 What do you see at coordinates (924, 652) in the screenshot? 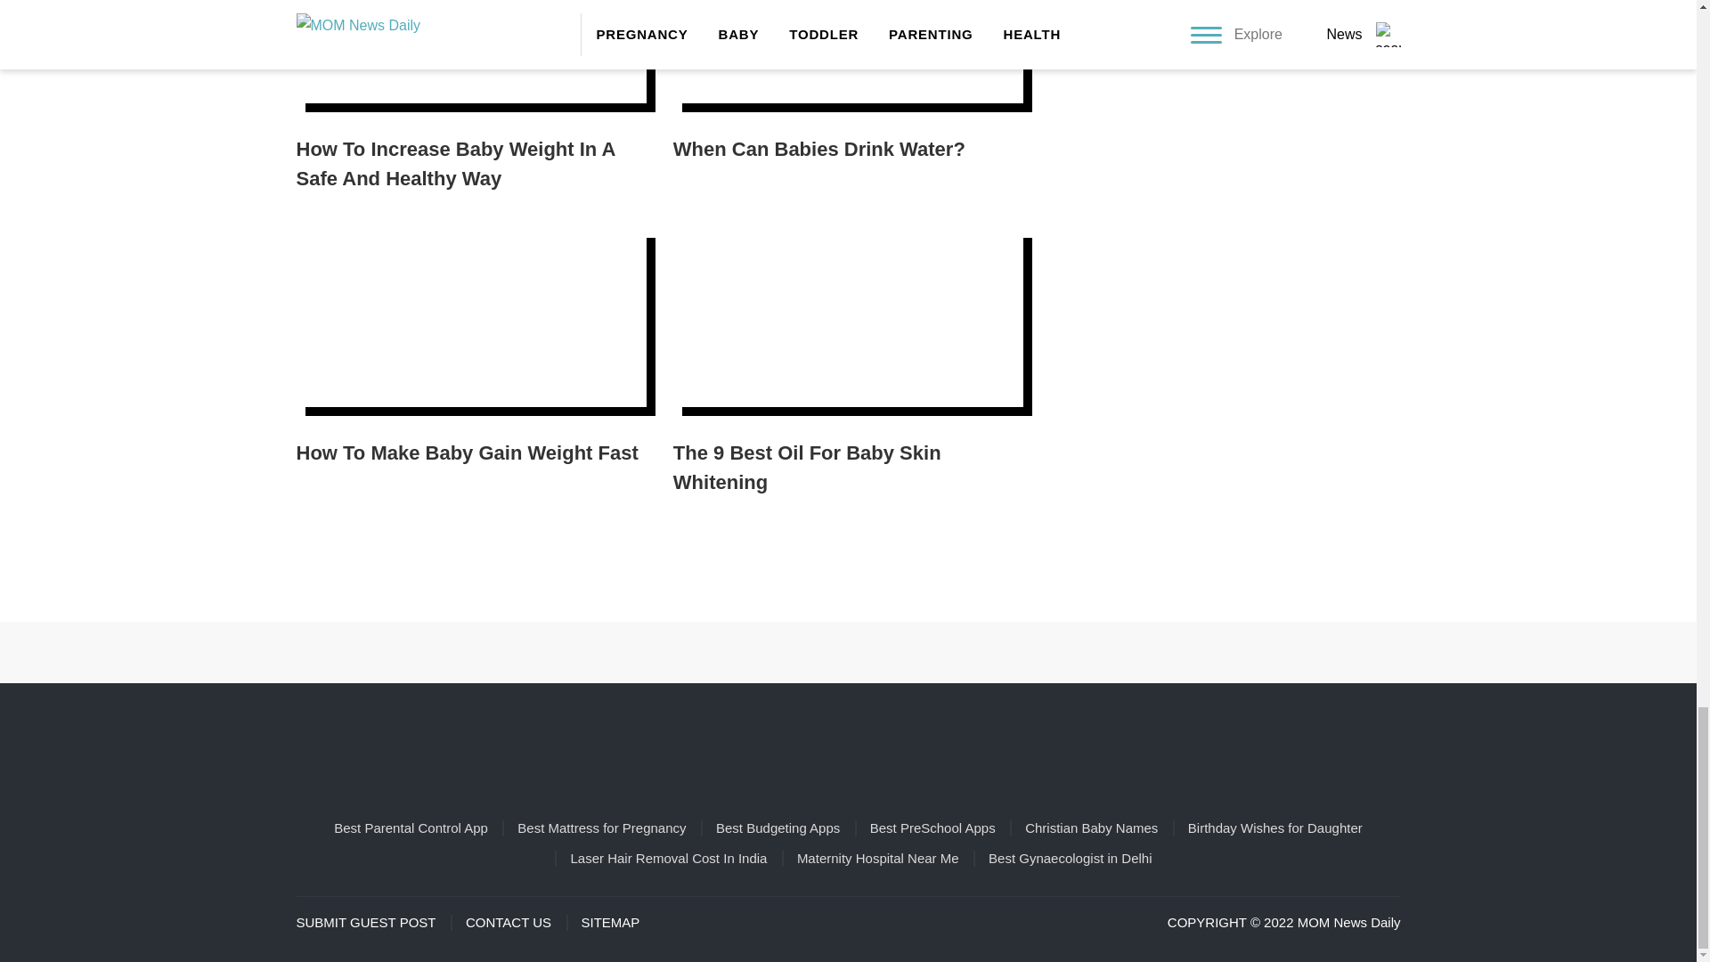
I see `twitter` at bounding box center [924, 652].